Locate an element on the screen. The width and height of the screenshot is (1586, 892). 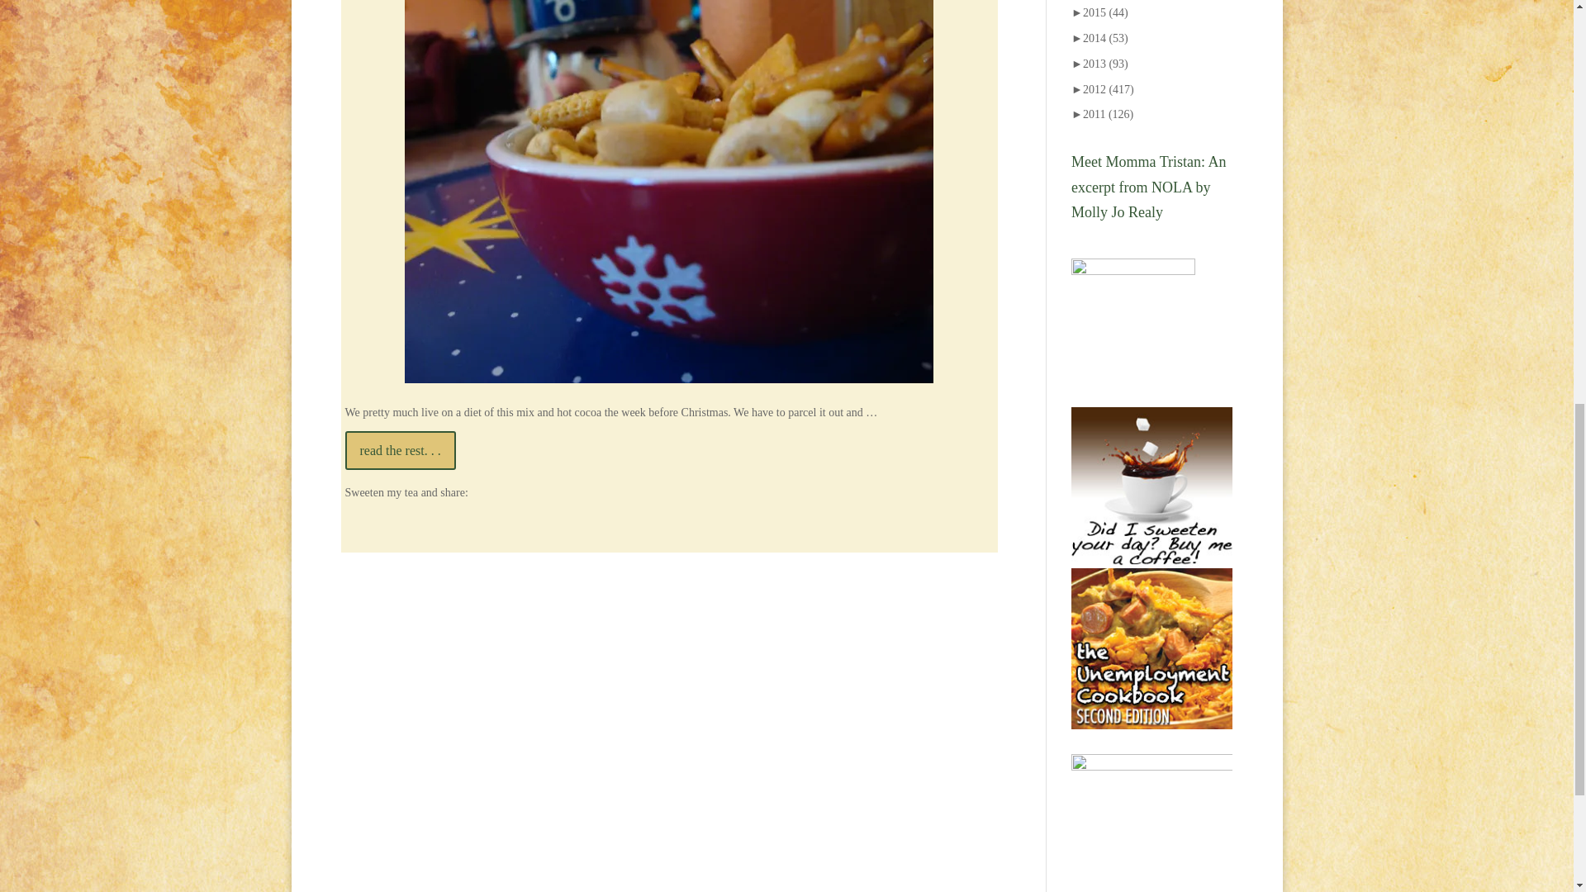
read the rest. . . is located at coordinates (401, 450).